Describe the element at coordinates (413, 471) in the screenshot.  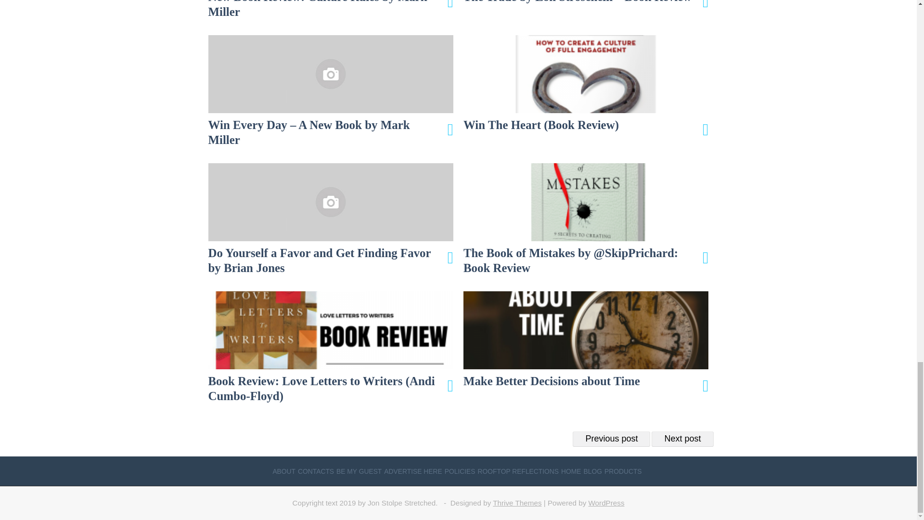
I see `ADVERTISE HERE` at that location.